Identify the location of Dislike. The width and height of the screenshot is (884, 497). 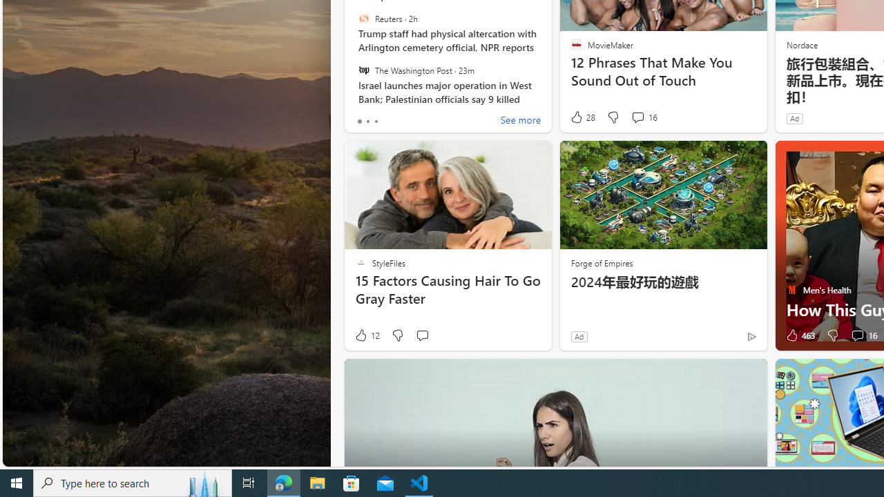
(832, 335).